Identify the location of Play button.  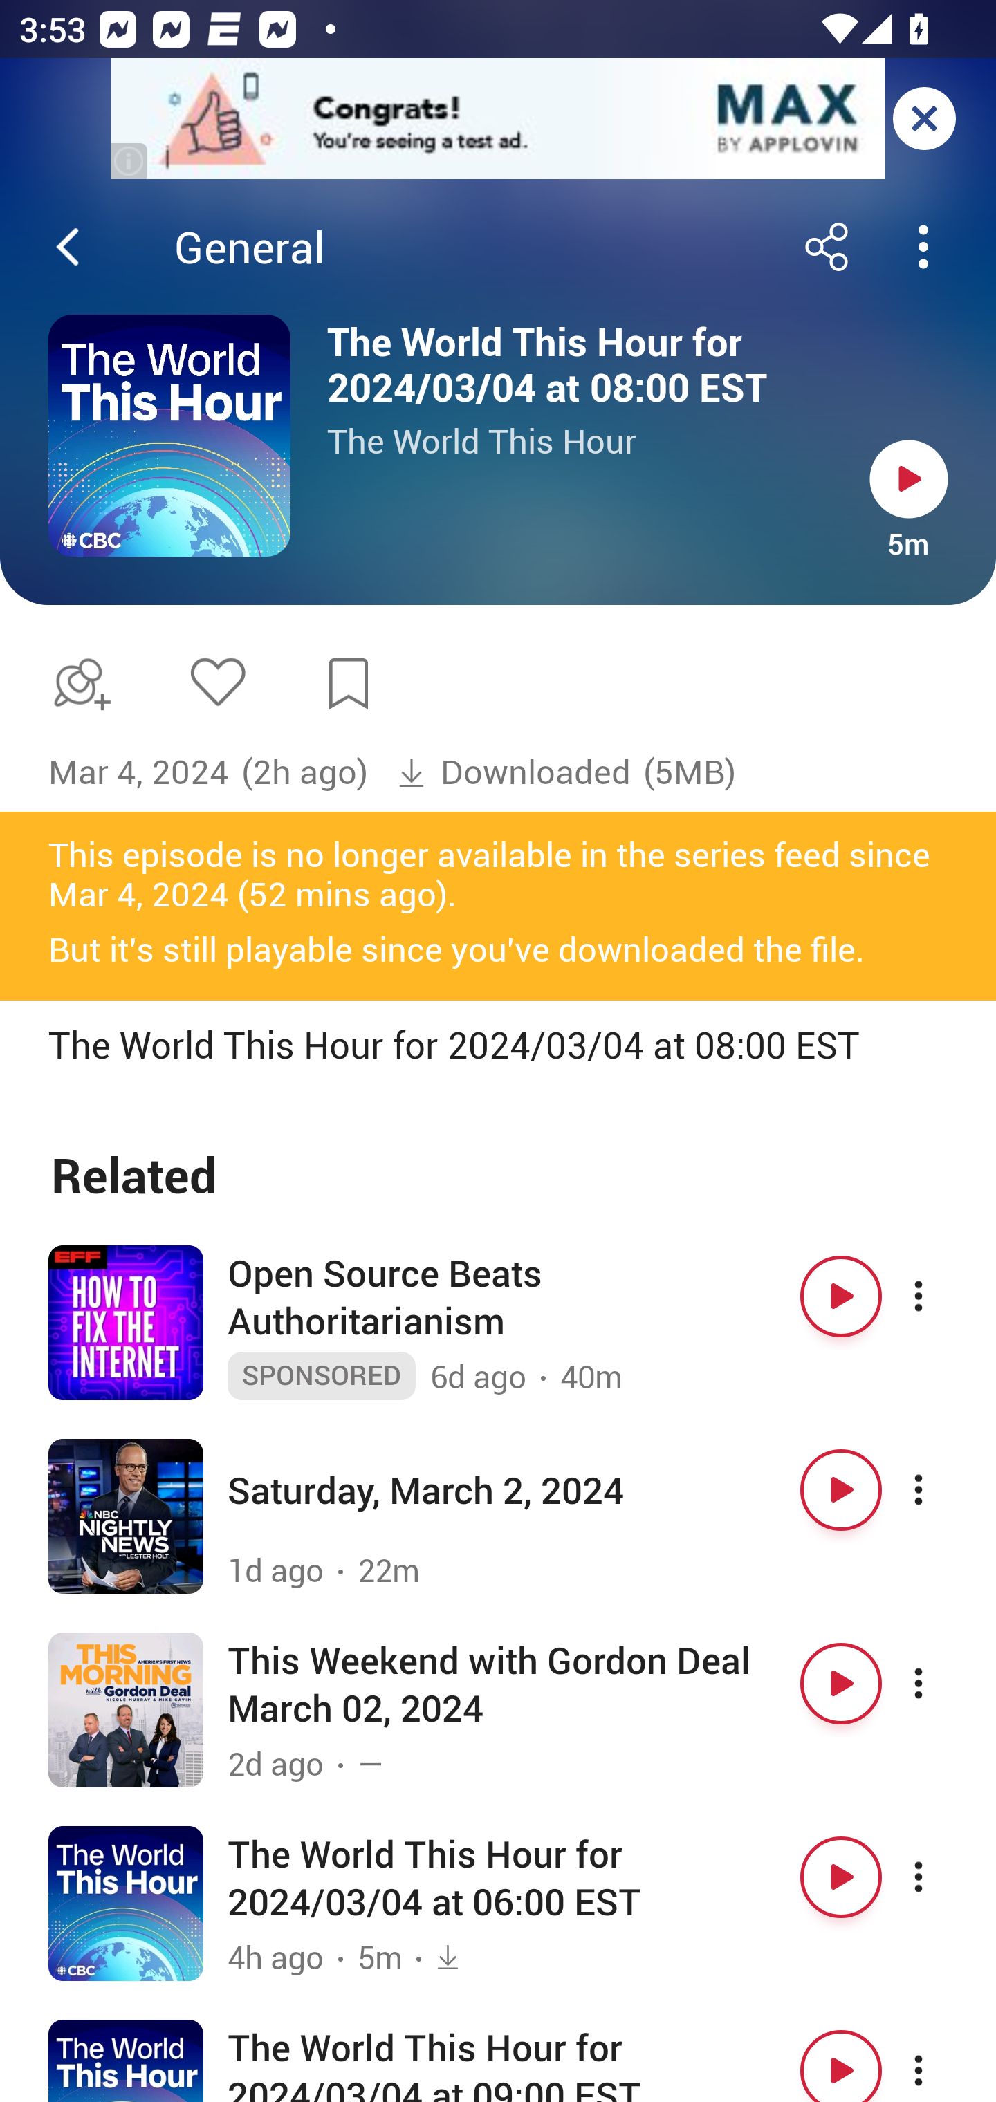
(841, 1490).